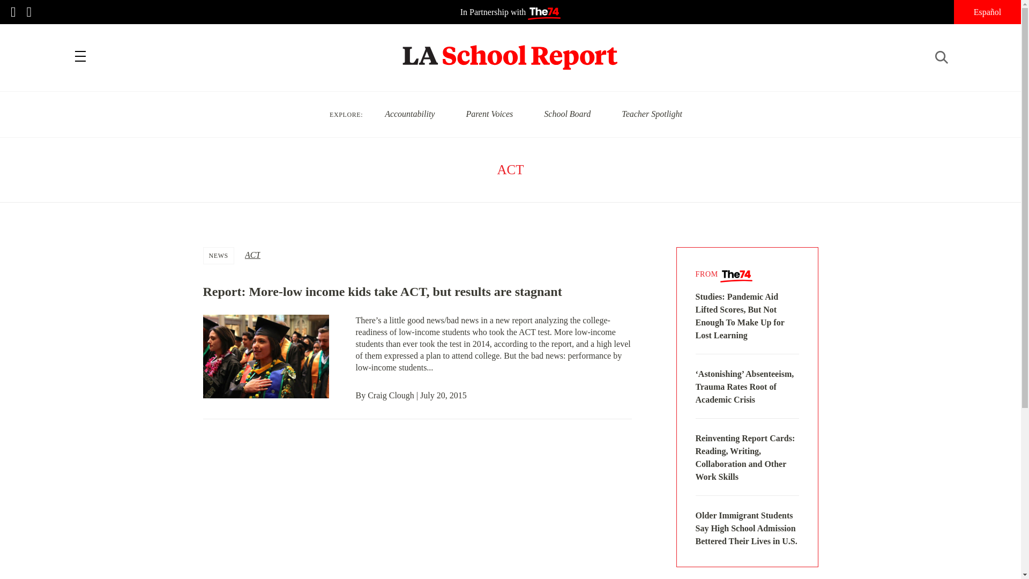 This screenshot has height=579, width=1029. I want to click on NEWS, so click(219, 256).